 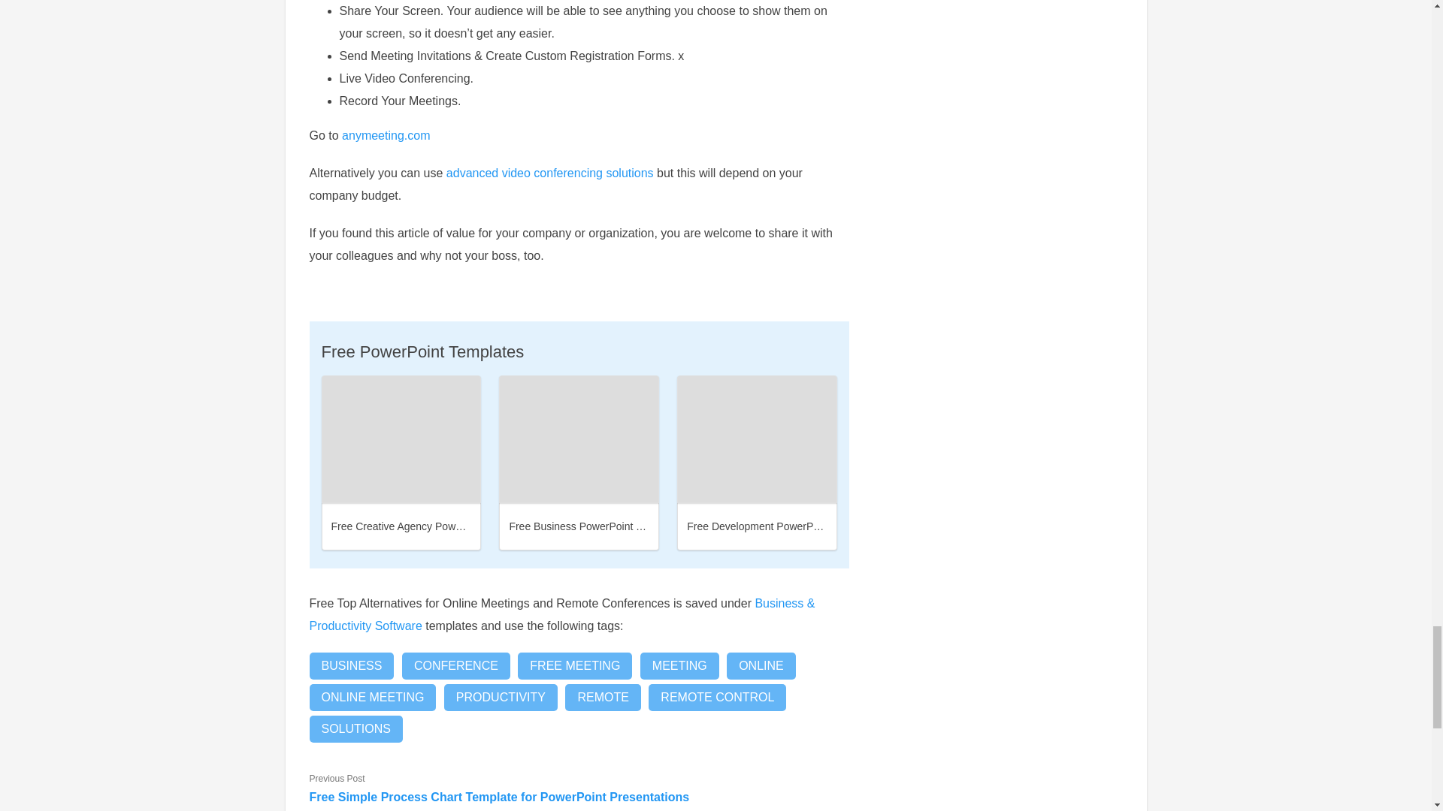 What do you see at coordinates (431, 526) in the screenshot?
I see `Free Creative Agency PowerPoint template` at bounding box center [431, 526].